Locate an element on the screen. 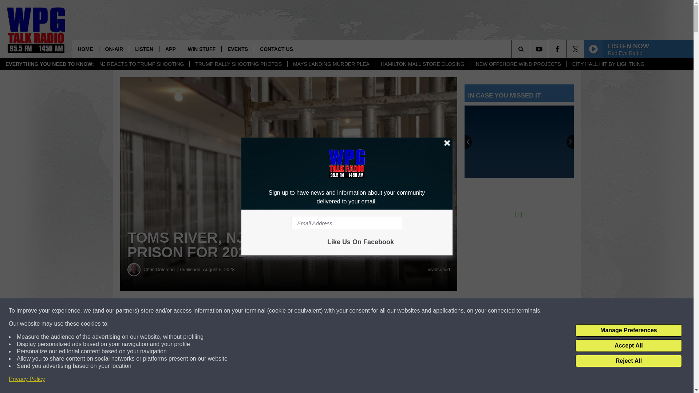 This screenshot has width=699, height=393. Manage Preferences is located at coordinates (628, 330).